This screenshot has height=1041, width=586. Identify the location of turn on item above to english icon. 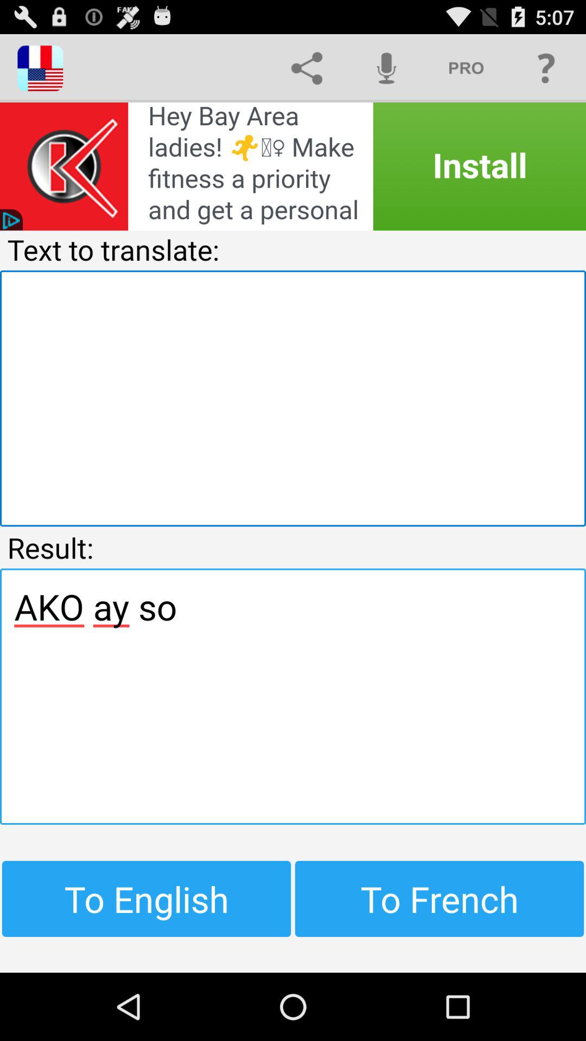
(293, 696).